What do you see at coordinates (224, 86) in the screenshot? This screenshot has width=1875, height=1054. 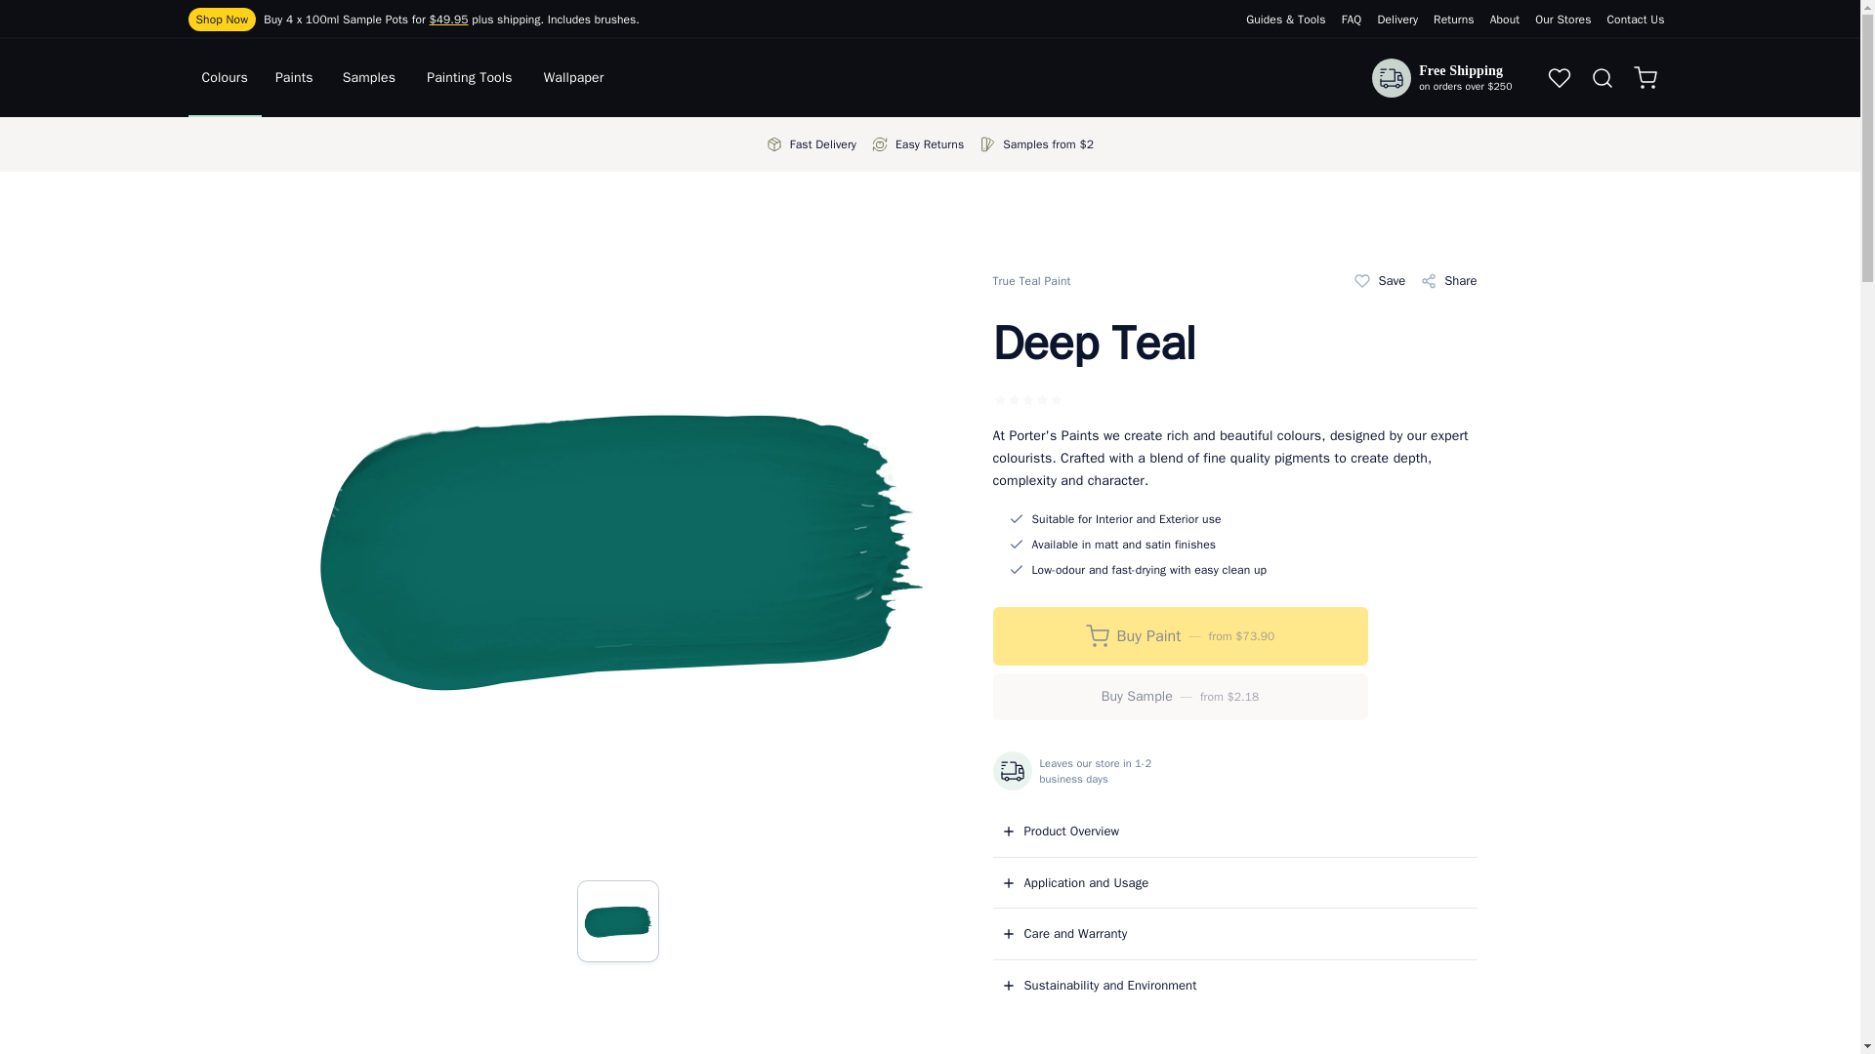 I see `Colours` at bounding box center [224, 86].